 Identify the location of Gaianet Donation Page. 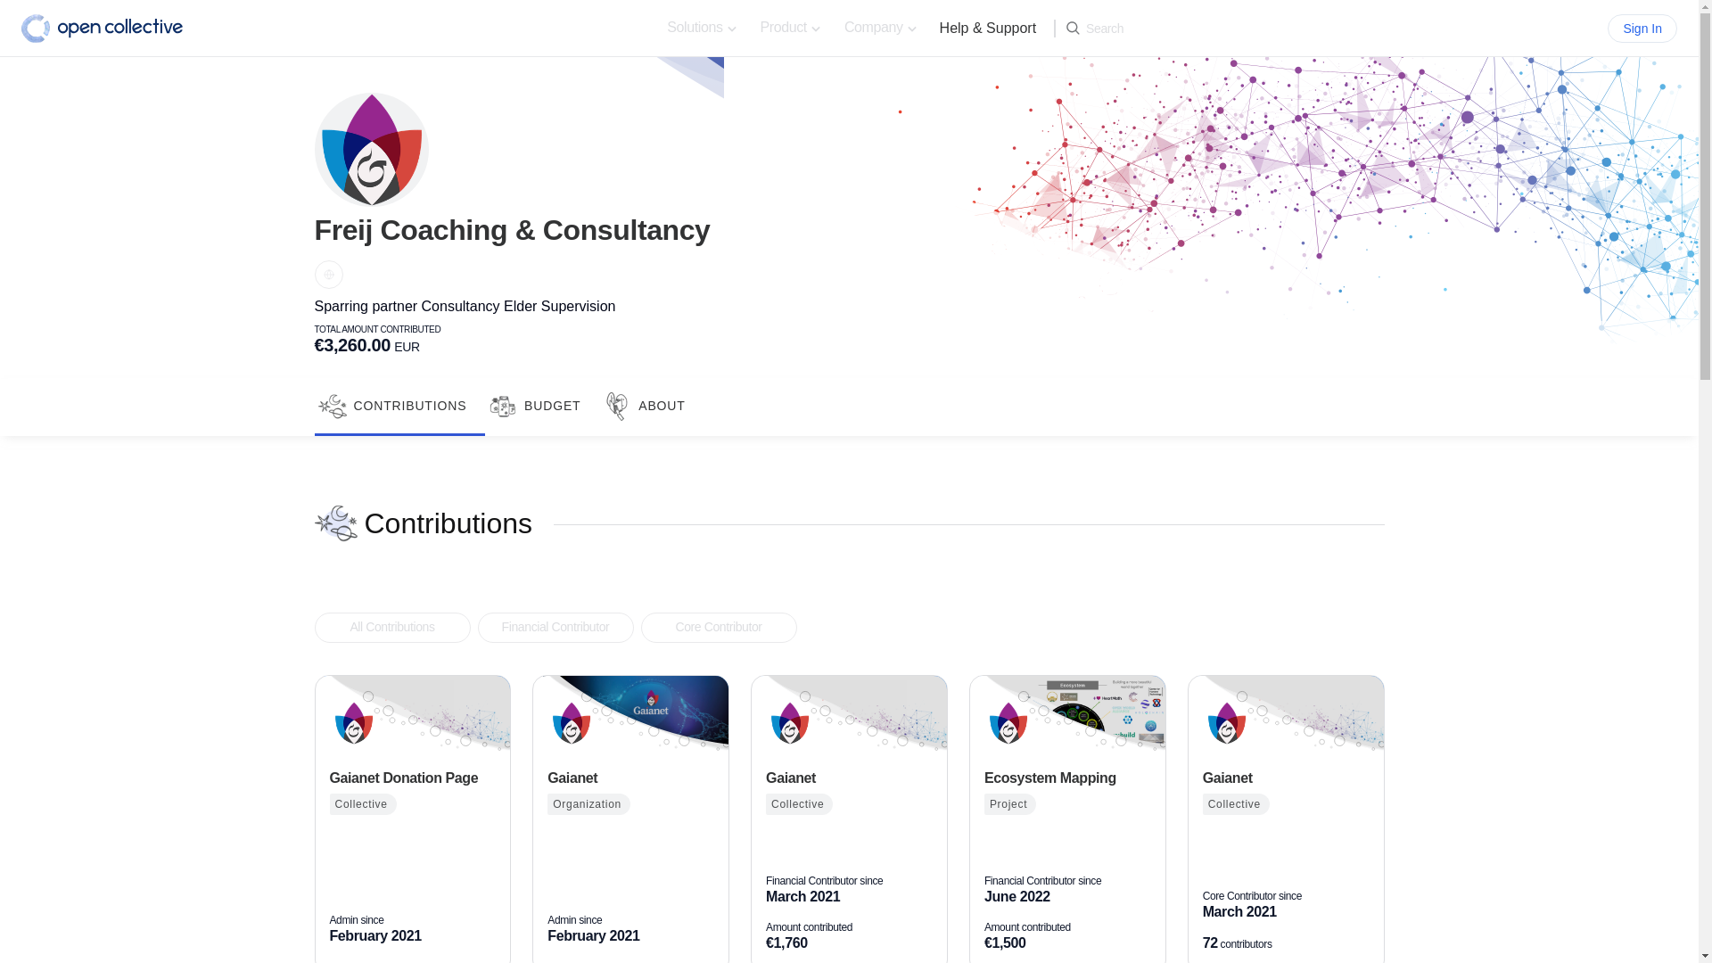
(350, 722).